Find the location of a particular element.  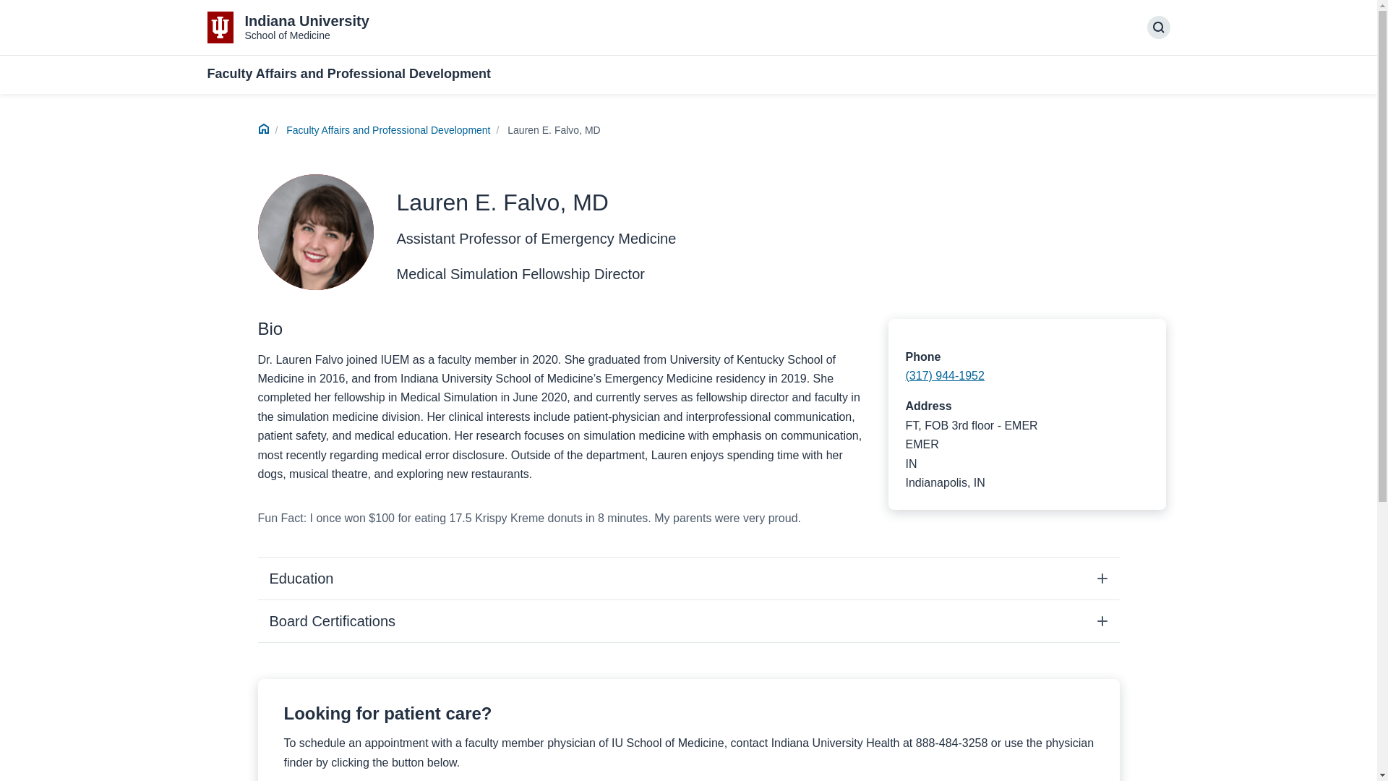

Home is located at coordinates (263, 130).